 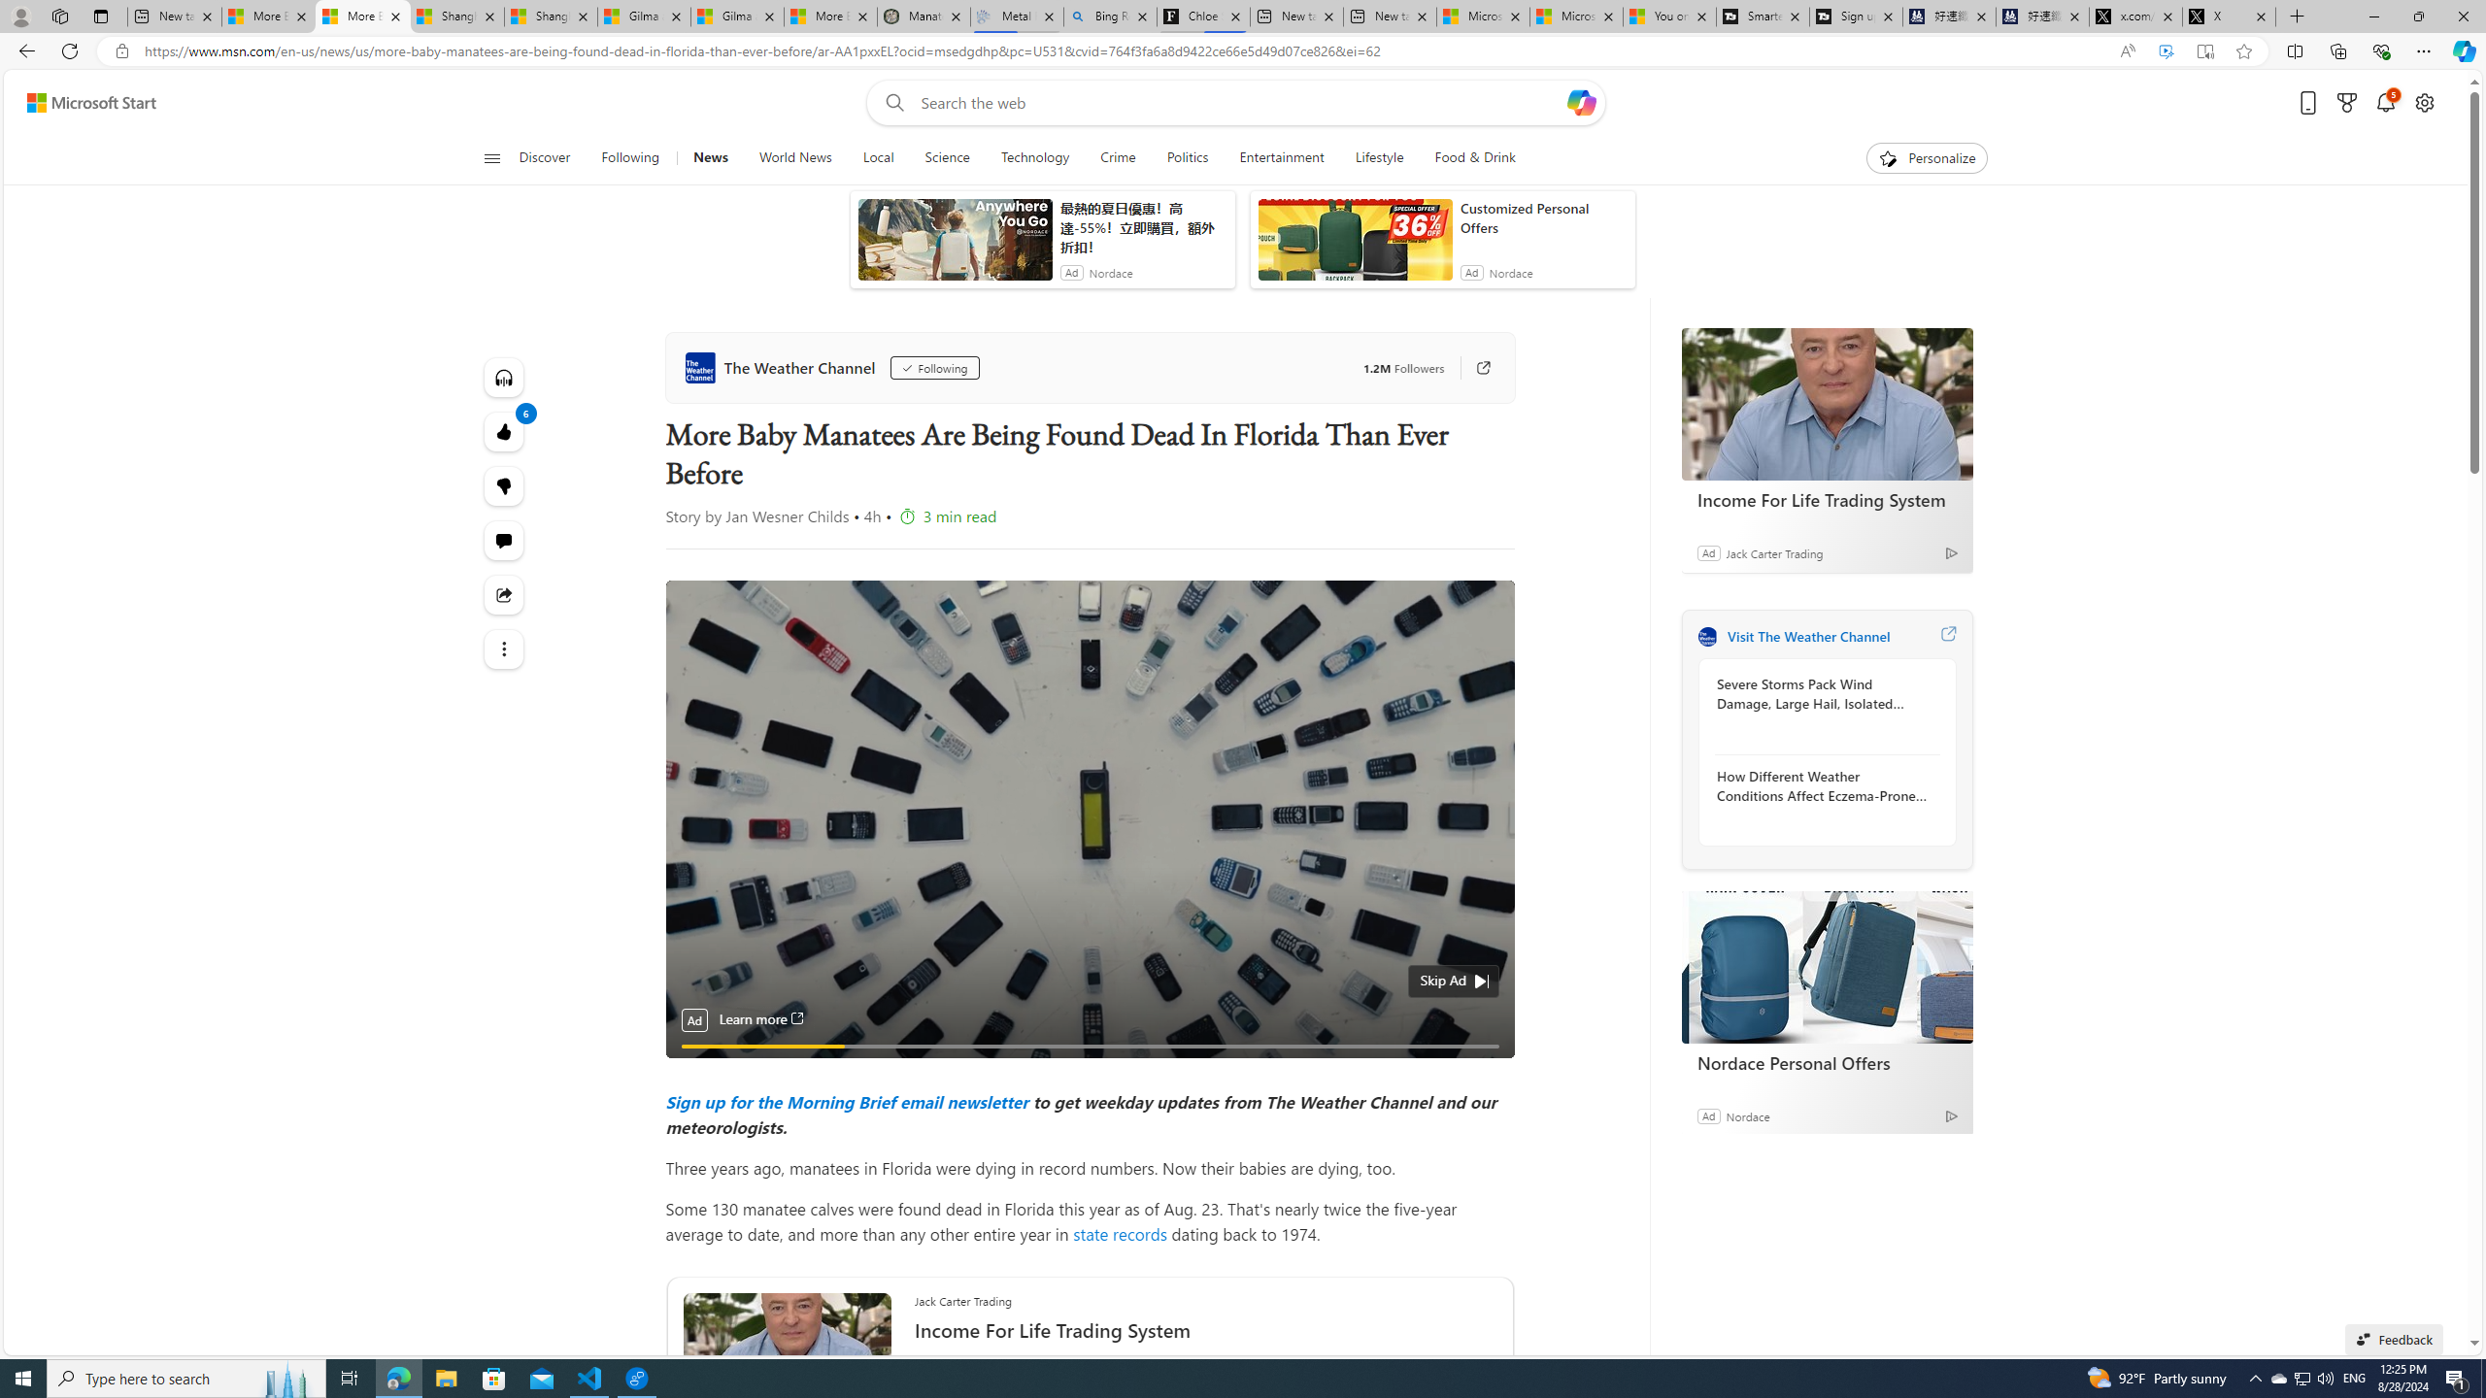 I want to click on Ad Choice, so click(x=1951, y=1116).